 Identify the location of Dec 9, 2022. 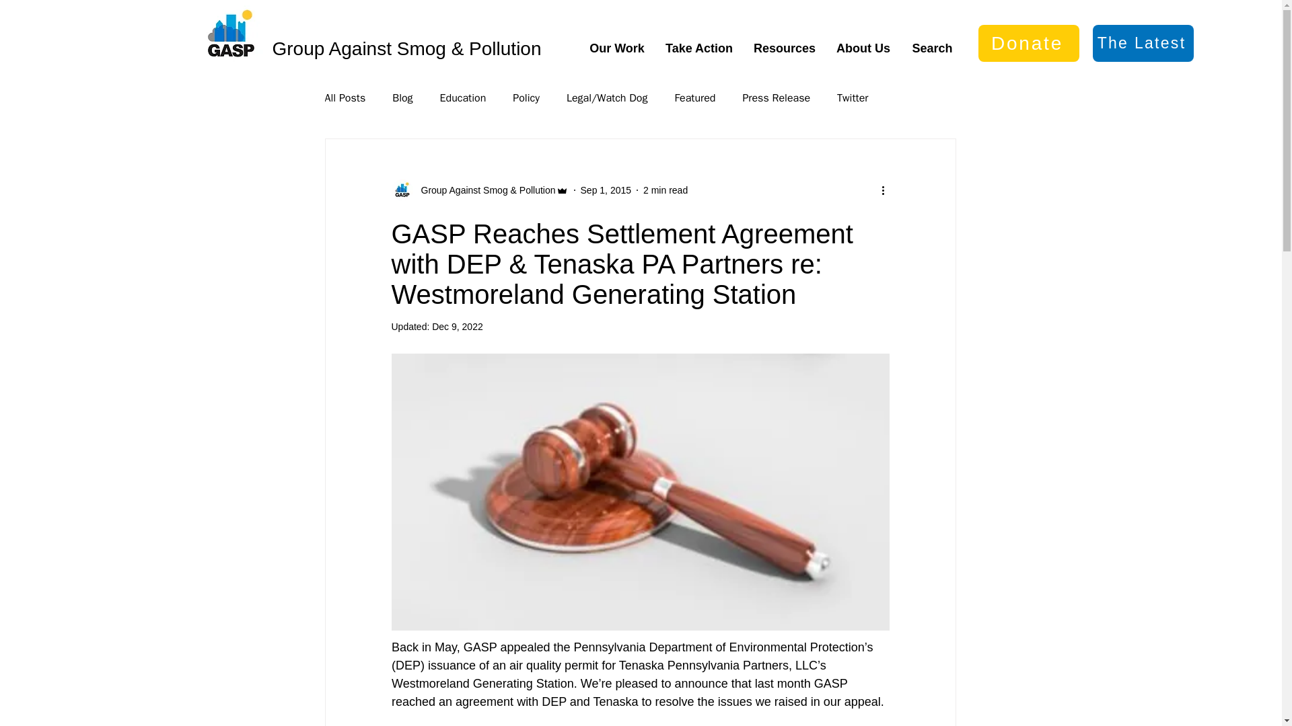
(458, 327).